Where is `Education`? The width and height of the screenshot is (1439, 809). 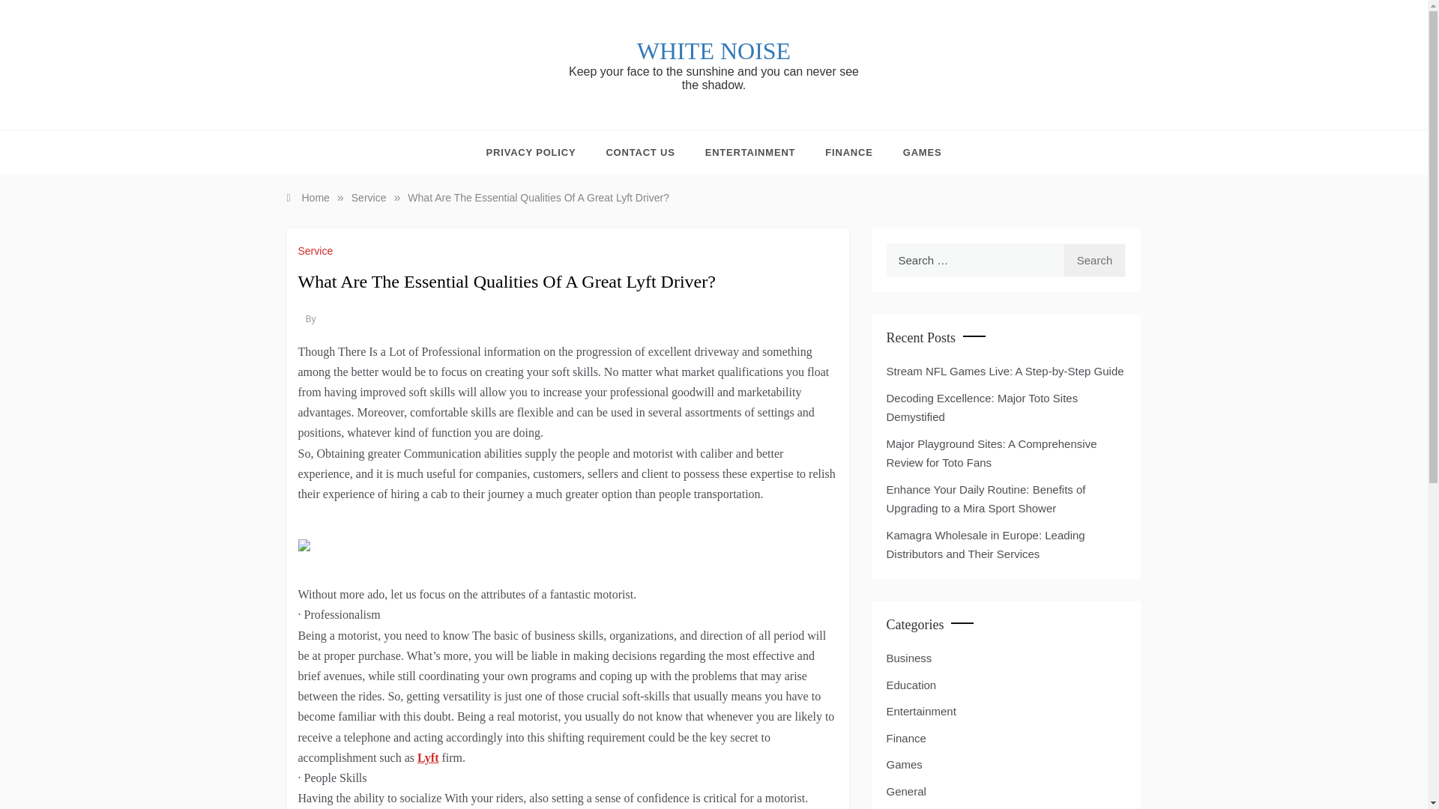 Education is located at coordinates (911, 685).